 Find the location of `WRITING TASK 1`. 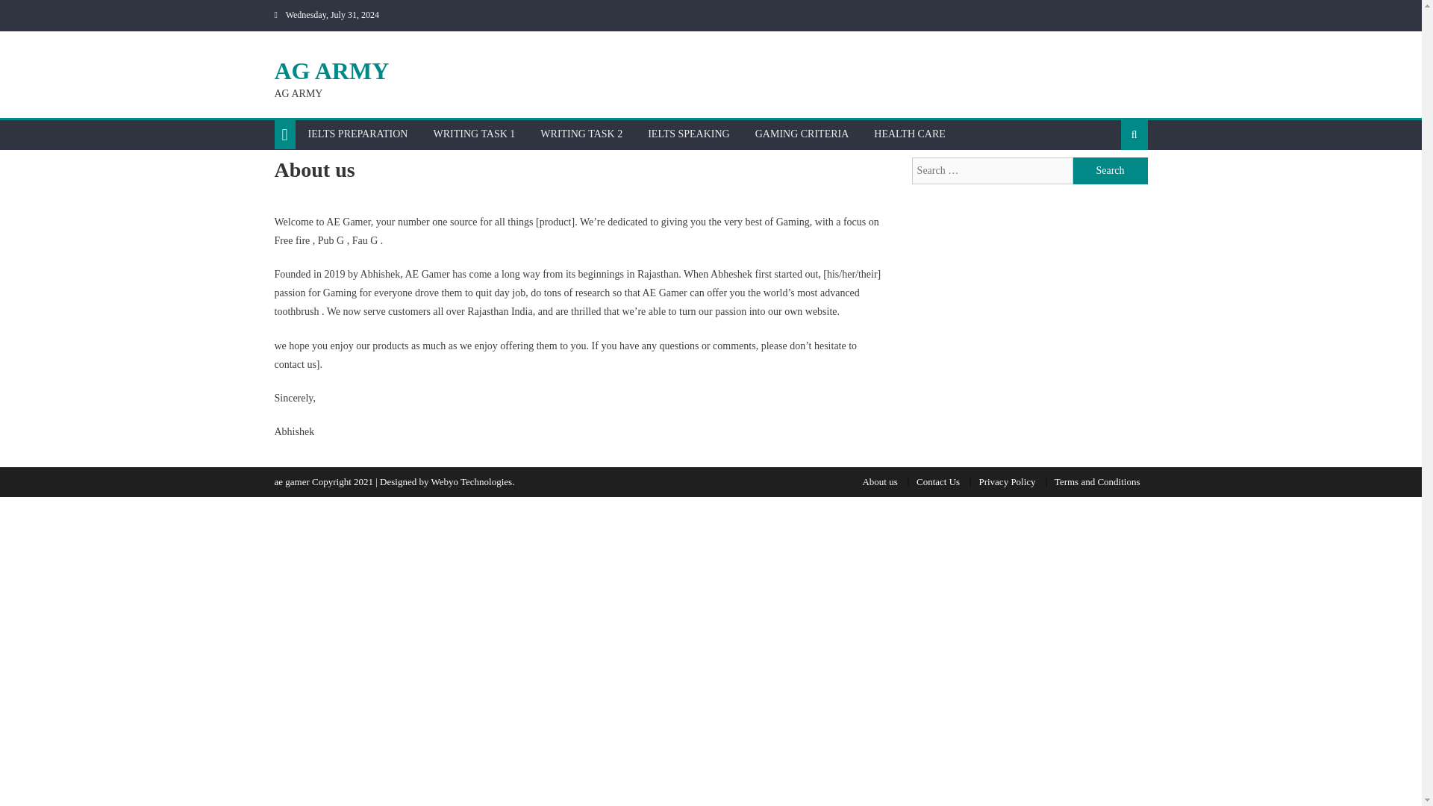

WRITING TASK 1 is located at coordinates (473, 134).